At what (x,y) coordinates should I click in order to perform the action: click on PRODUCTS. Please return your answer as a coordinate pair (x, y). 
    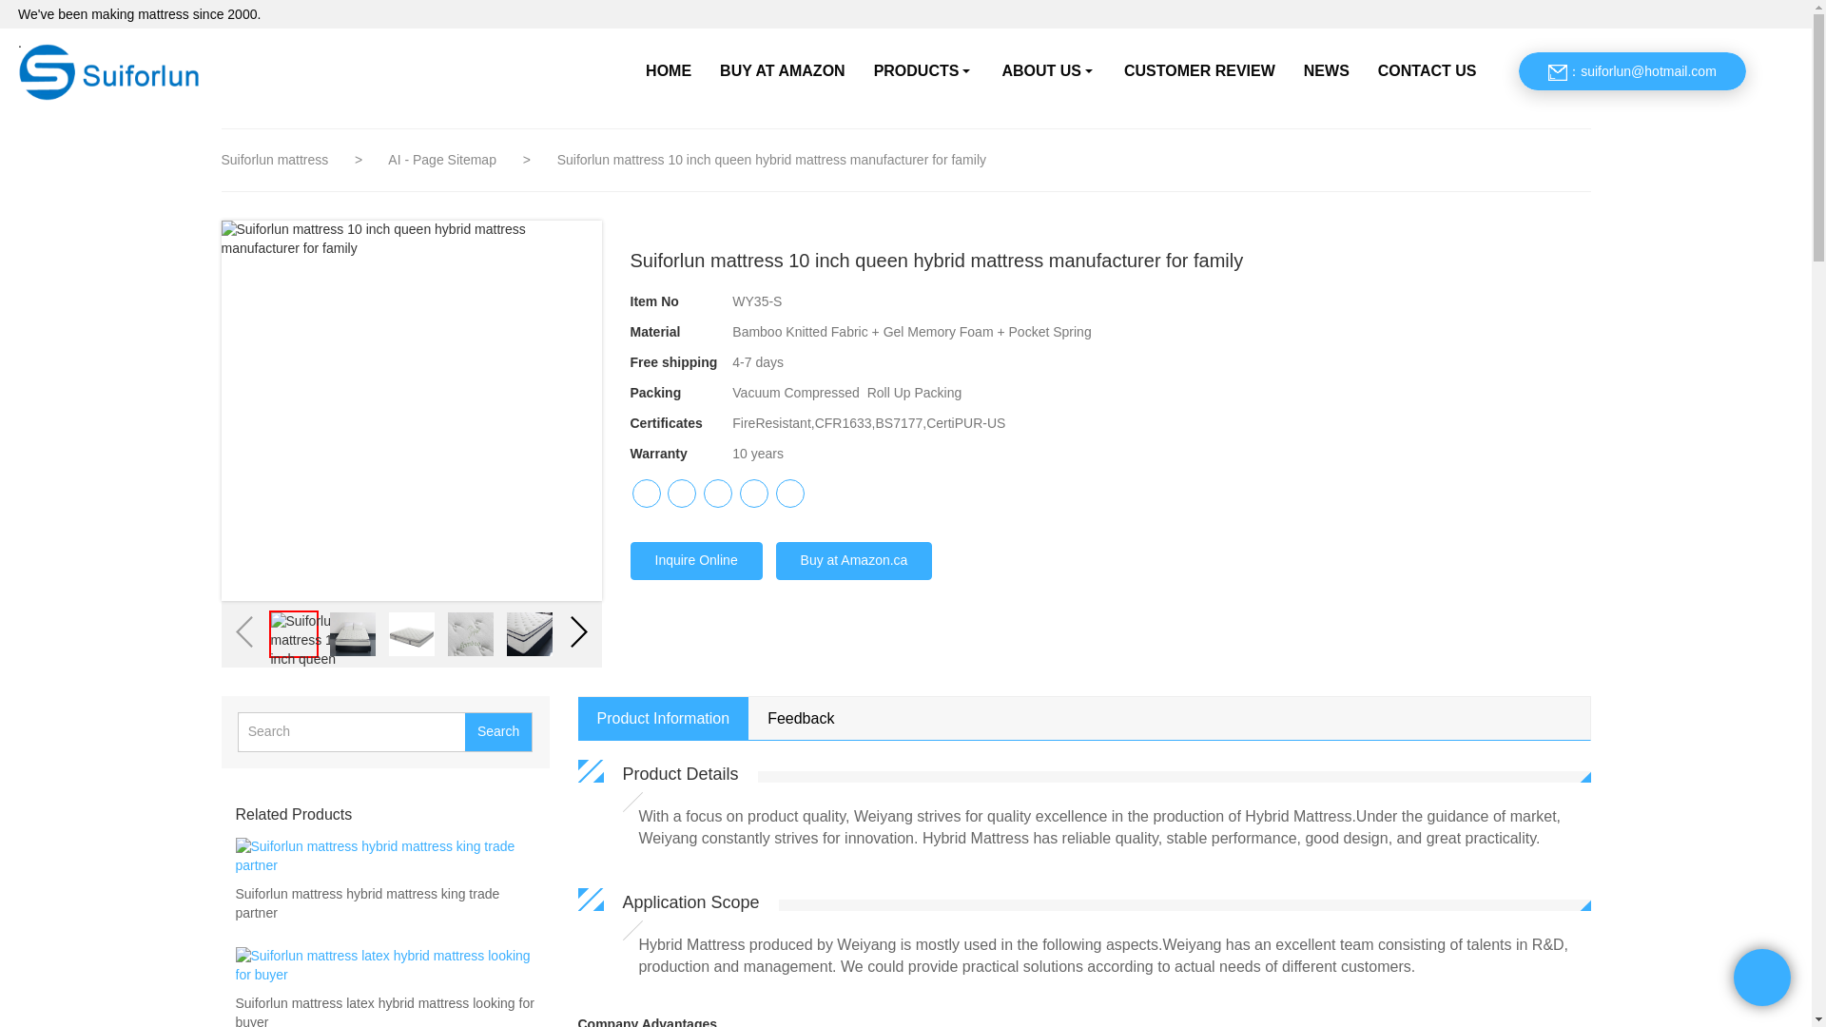
    Looking at the image, I should click on (923, 70).